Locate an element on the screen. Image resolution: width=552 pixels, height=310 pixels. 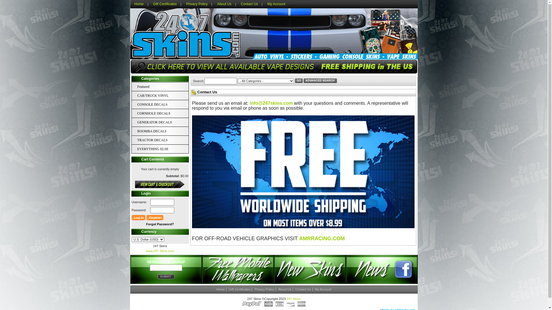
About Us is located at coordinates (285, 289).